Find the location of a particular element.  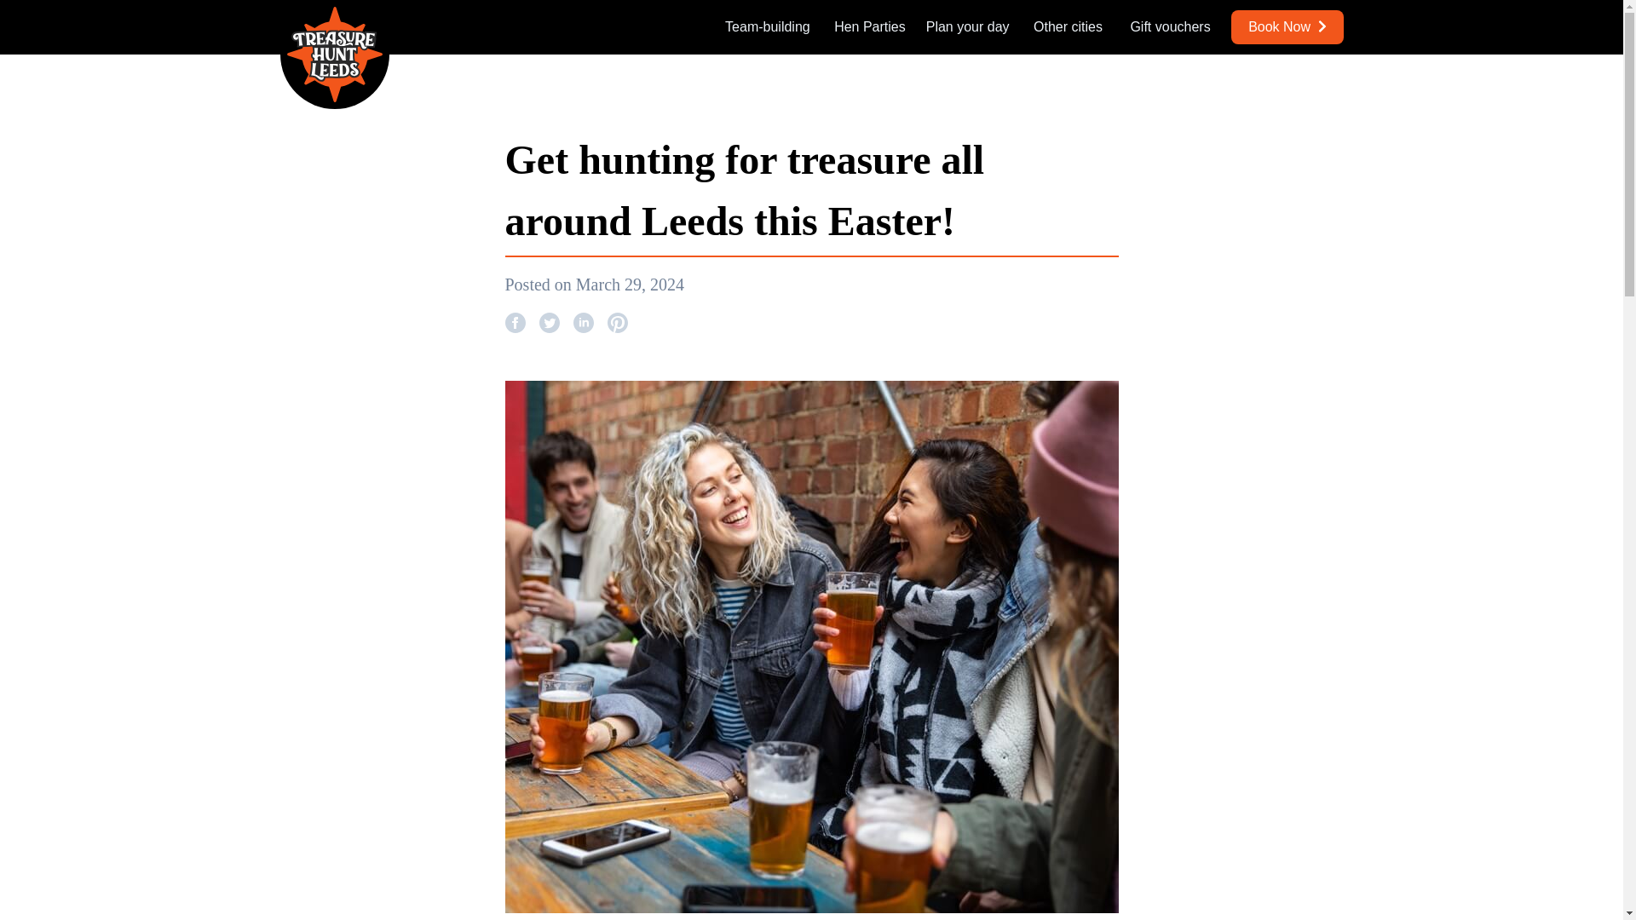

Plan your day is located at coordinates (967, 27).